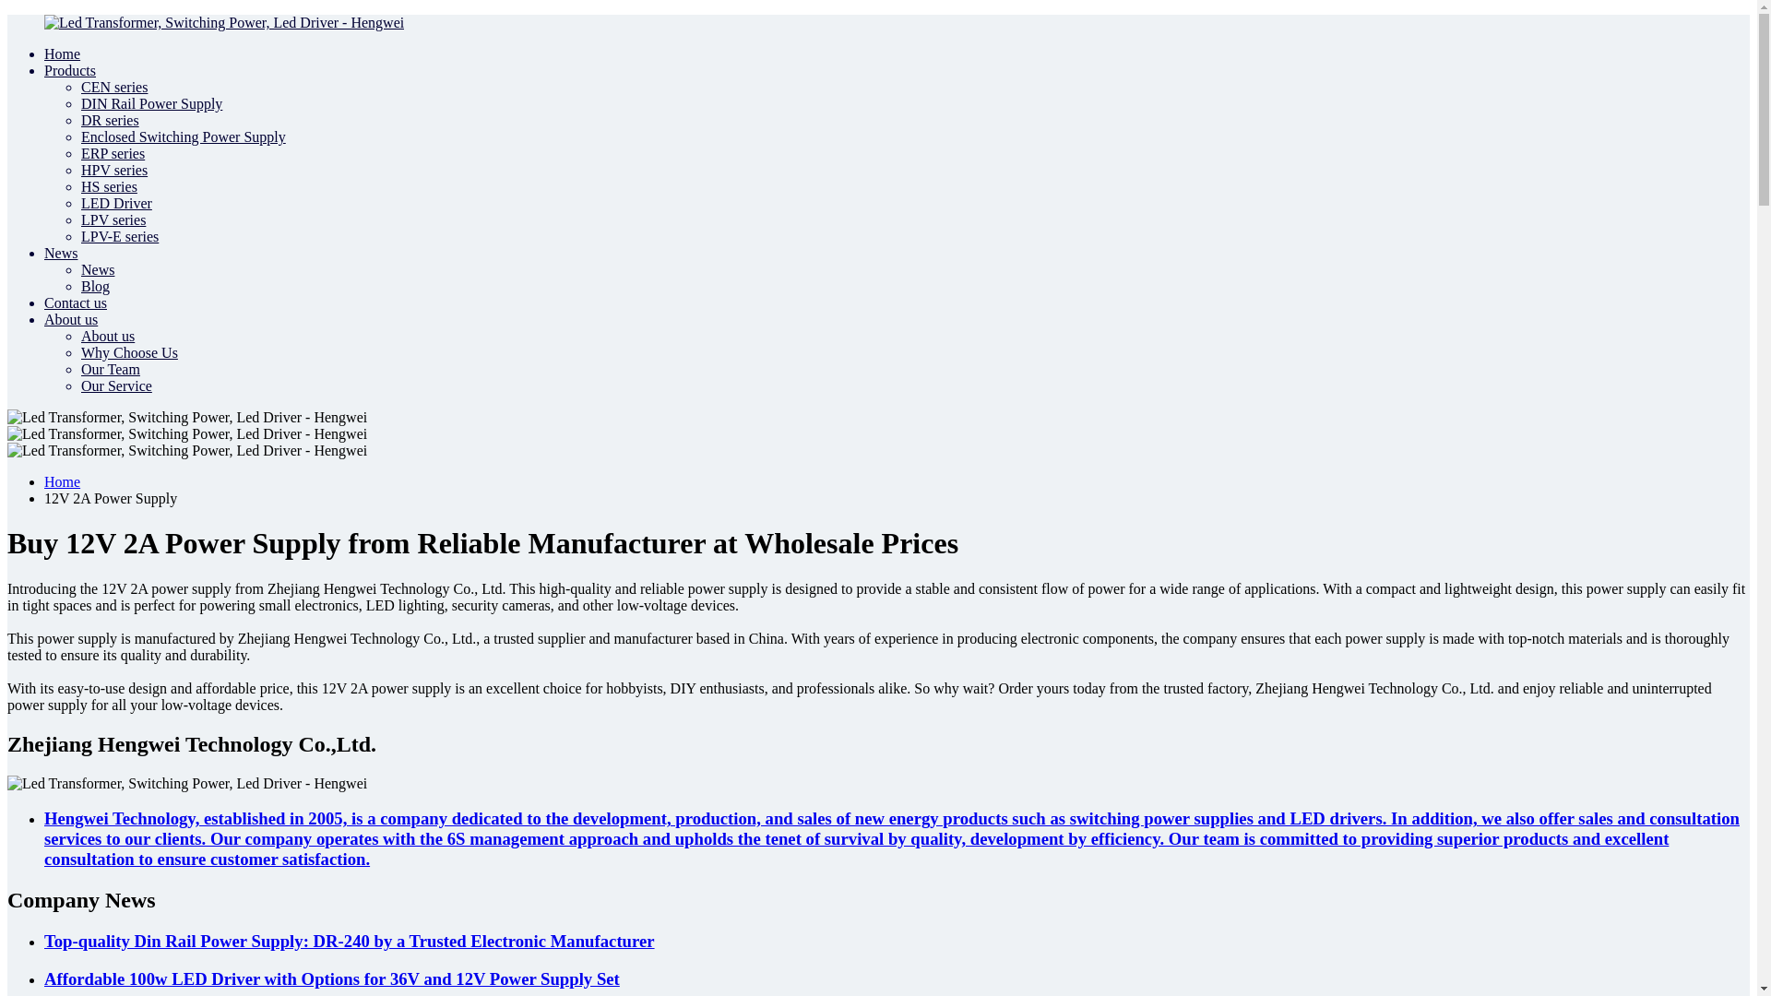  I want to click on Blog, so click(96, 286).